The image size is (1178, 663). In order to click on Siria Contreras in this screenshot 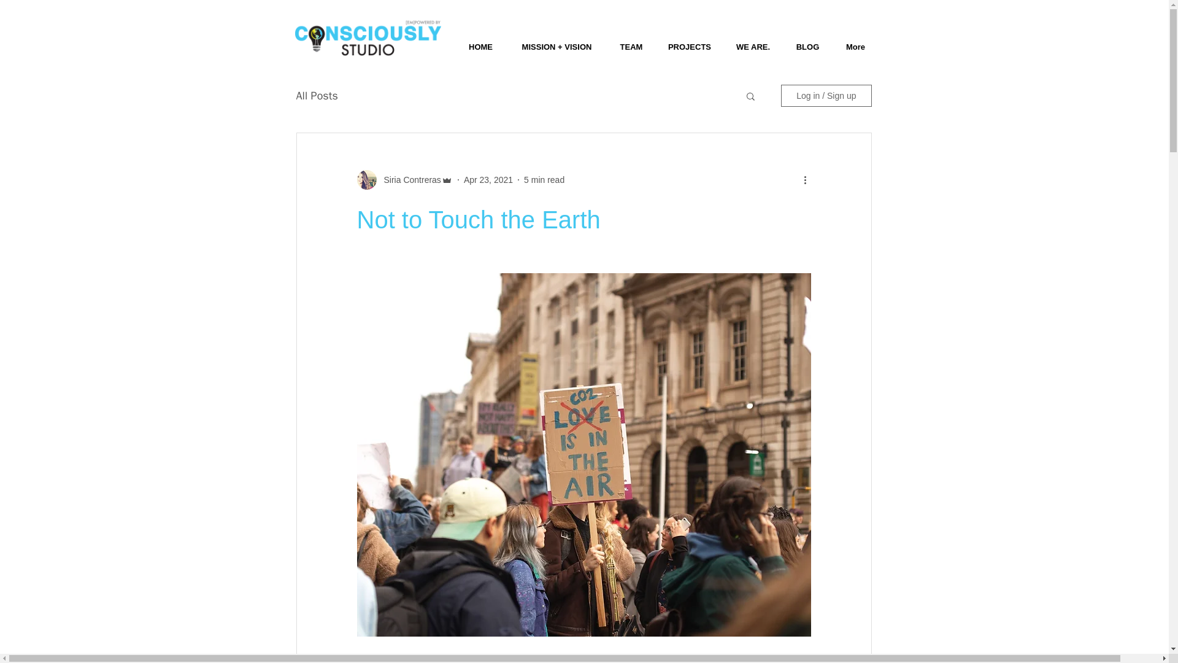, I will do `click(409, 179)`.